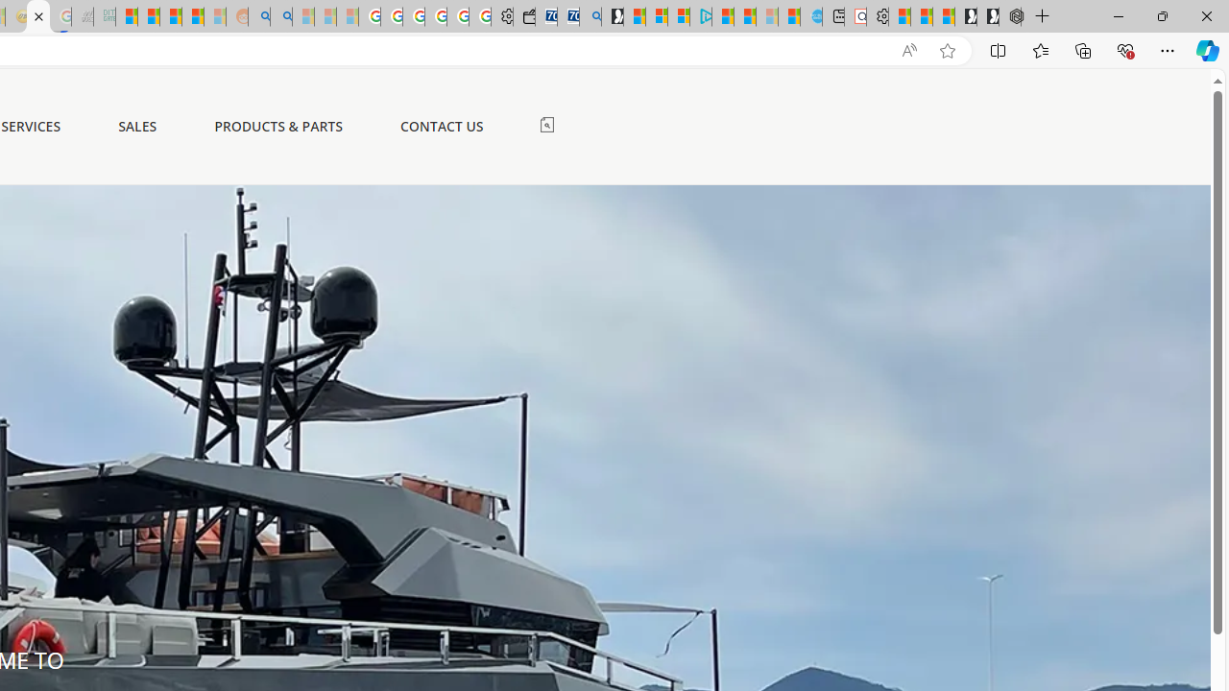  Describe the element at coordinates (442, 127) in the screenshot. I see `CONTACT US` at that location.